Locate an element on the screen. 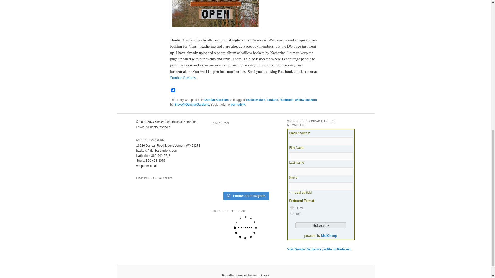  Dunbar Gardens is located at coordinates (183, 77).